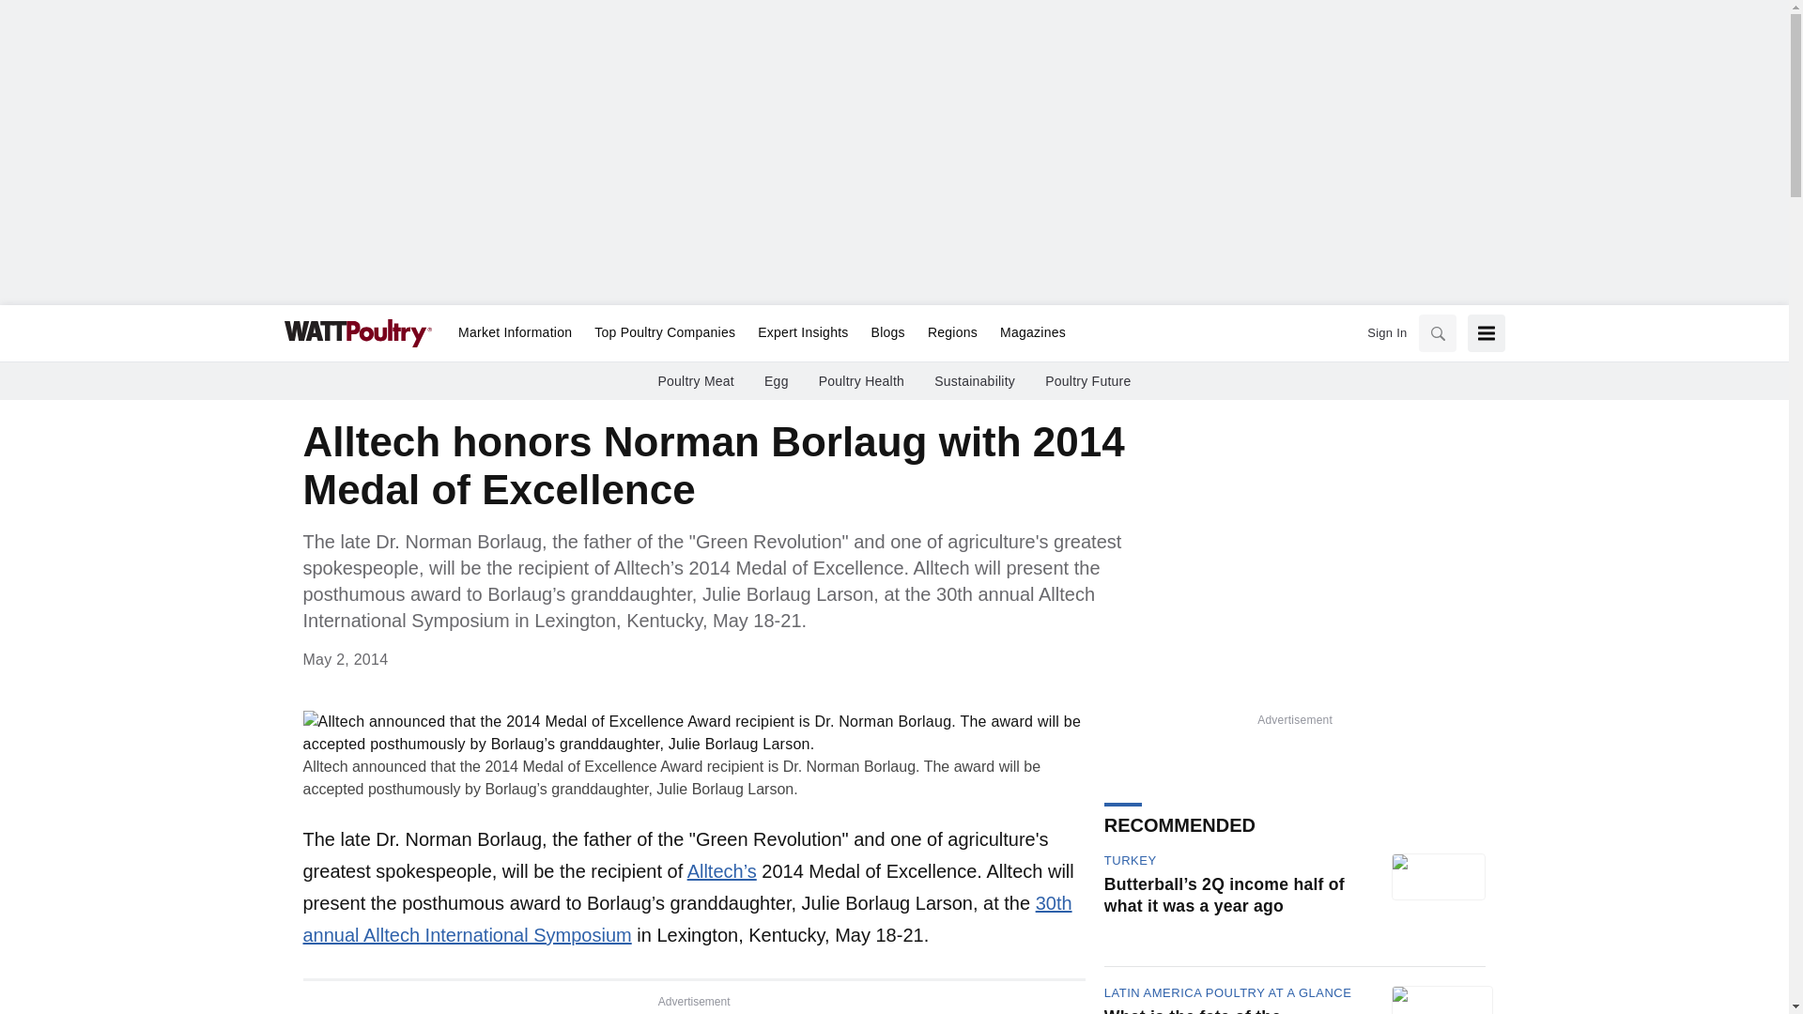 The image size is (1803, 1014). Describe the element at coordinates (695, 381) in the screenshot. I see `Poultry Meat` at that location.